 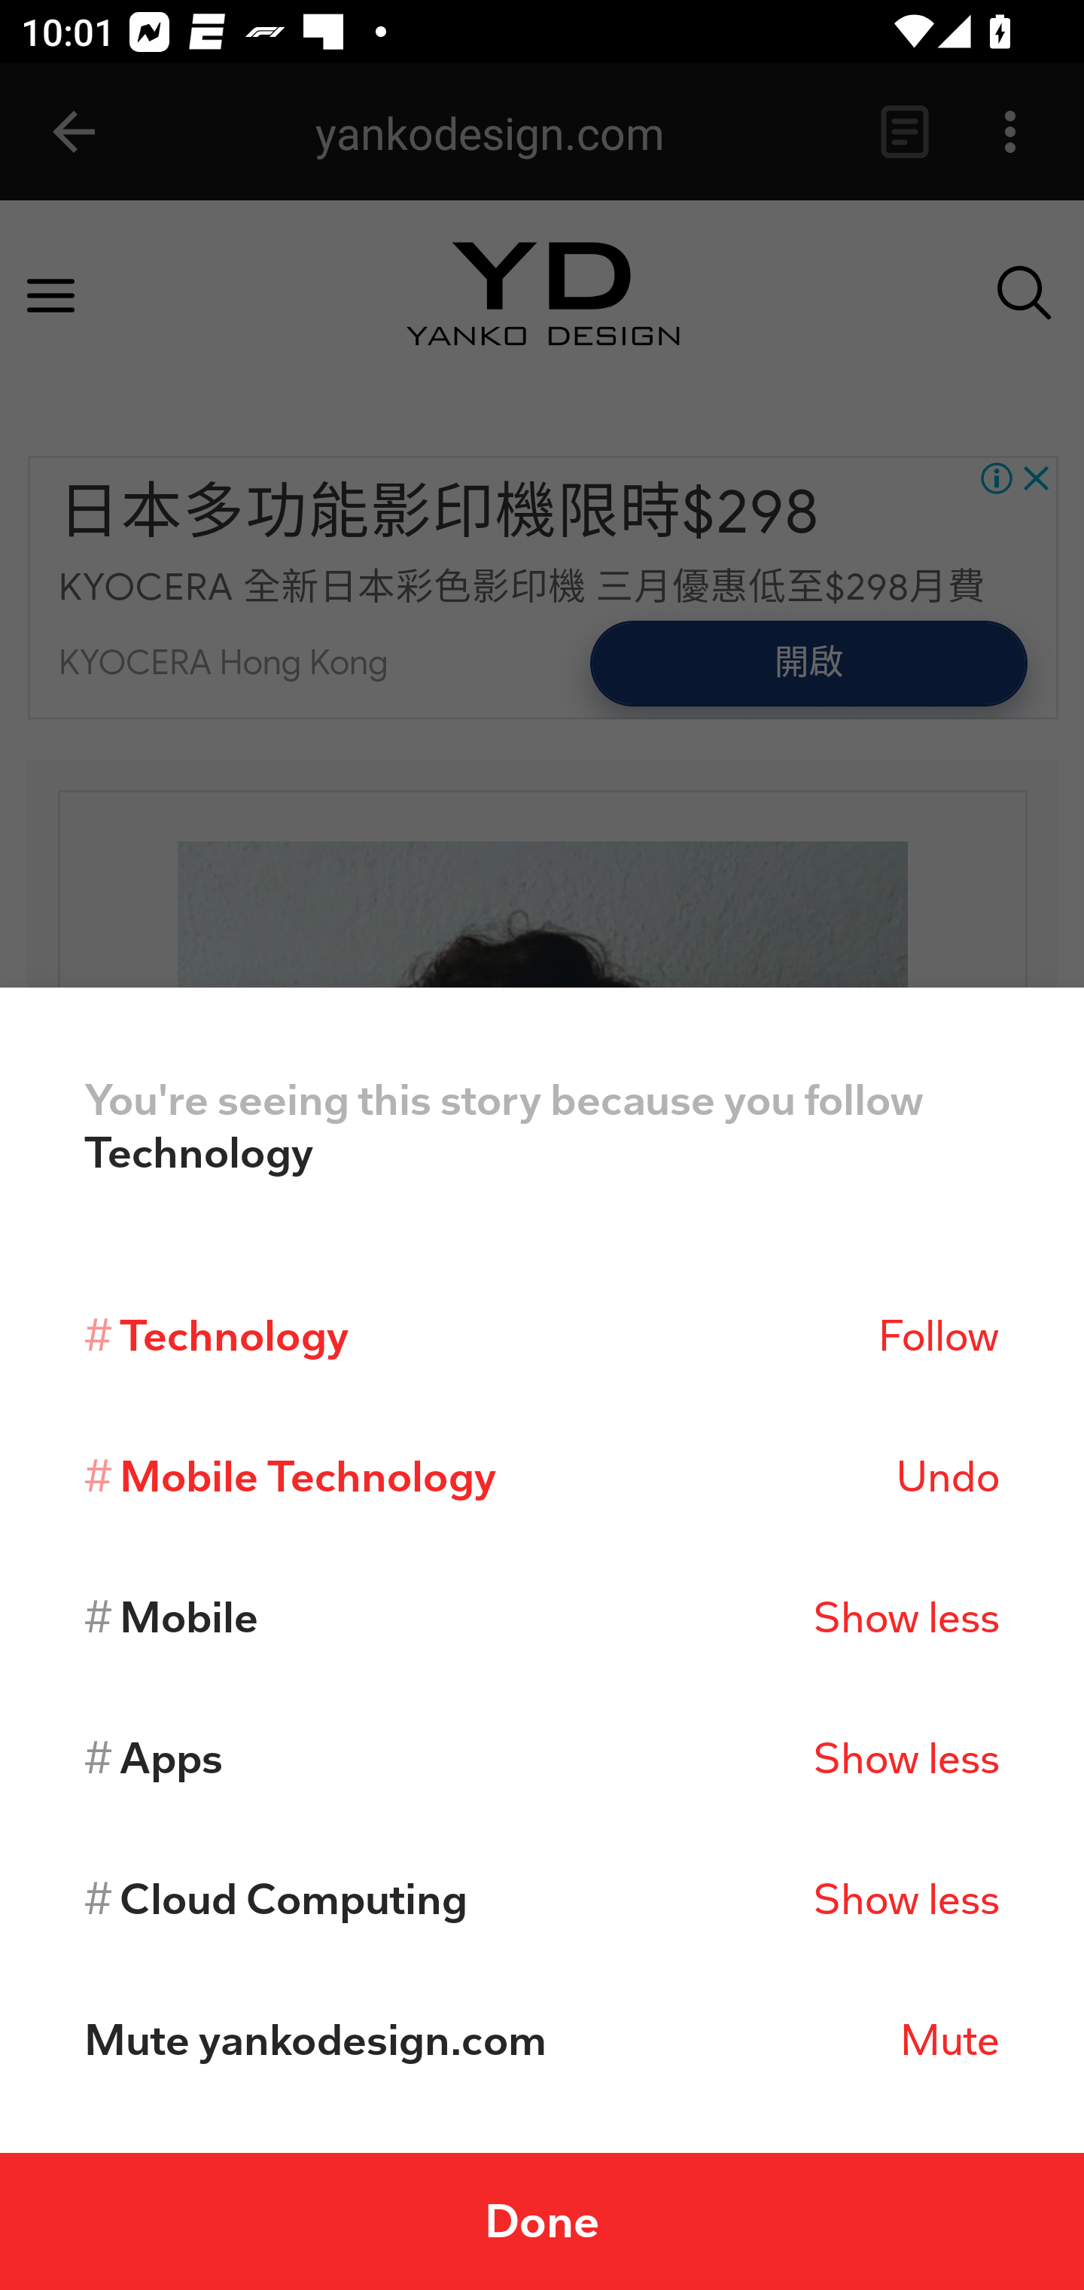 What do you see at coordinates (906, 1758) in the screenshot?
I see `Show less` at bounding box center [906, 1758].